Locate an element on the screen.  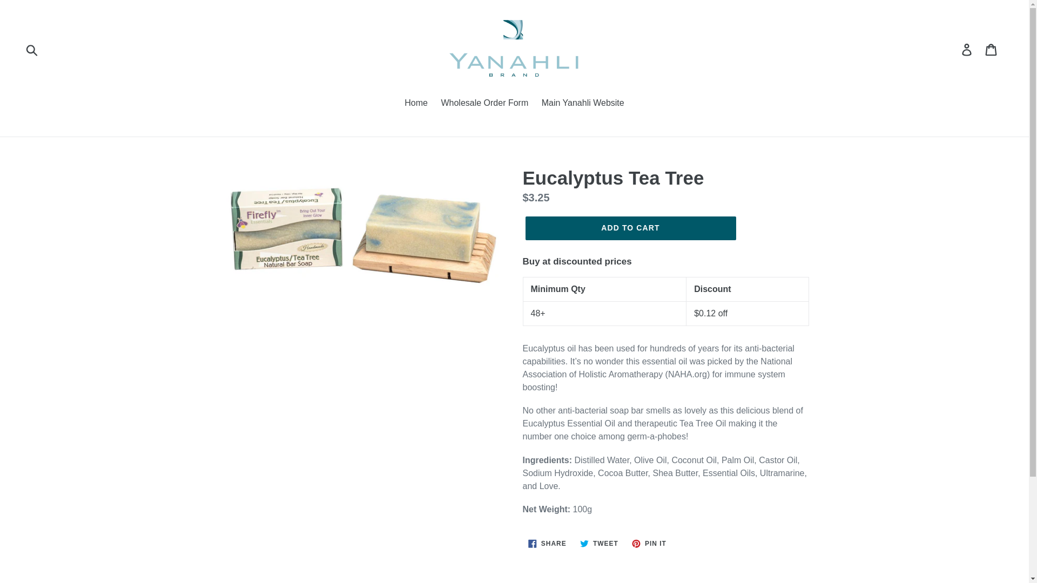
Wholesale Order Form is located at coordinates (484, 104).